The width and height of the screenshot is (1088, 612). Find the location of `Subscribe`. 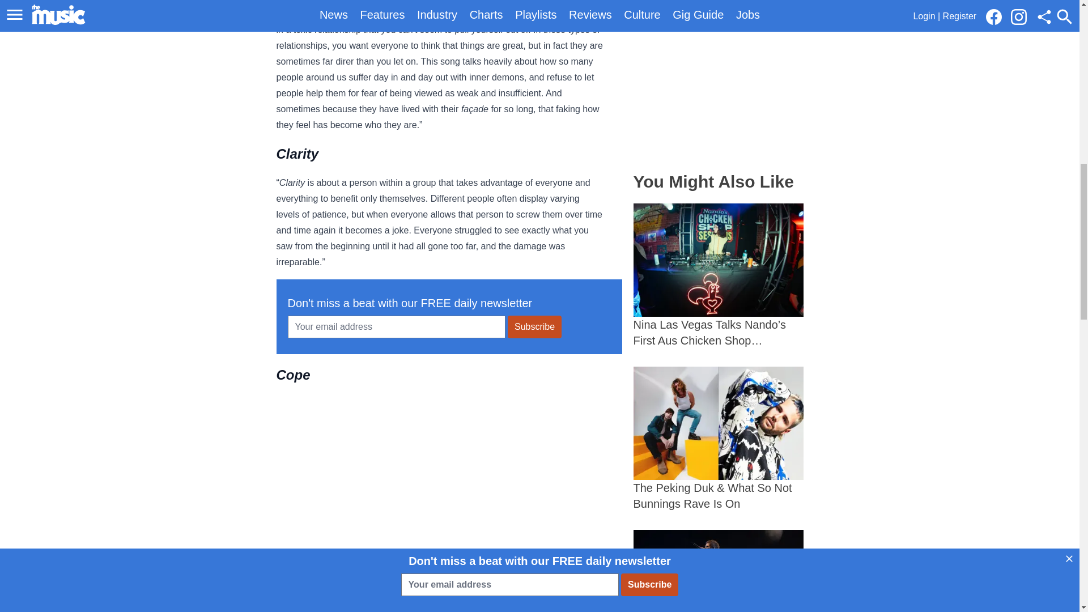

Subscribe is located at coordinates (534, 327).